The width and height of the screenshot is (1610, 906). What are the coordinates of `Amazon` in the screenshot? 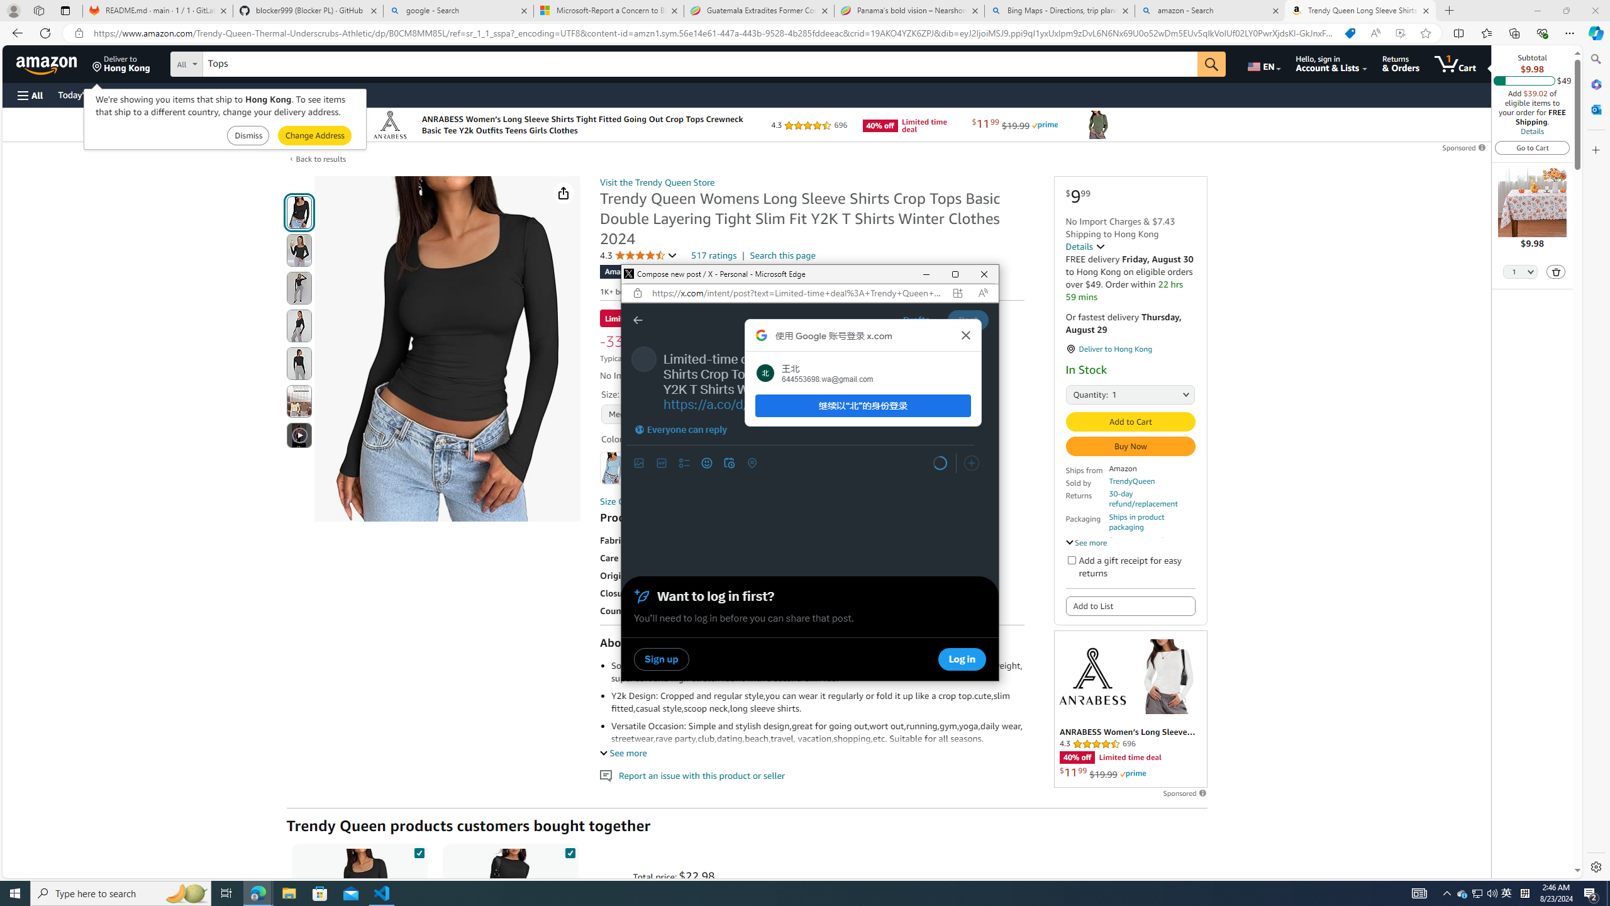 It's located at (48, 64).